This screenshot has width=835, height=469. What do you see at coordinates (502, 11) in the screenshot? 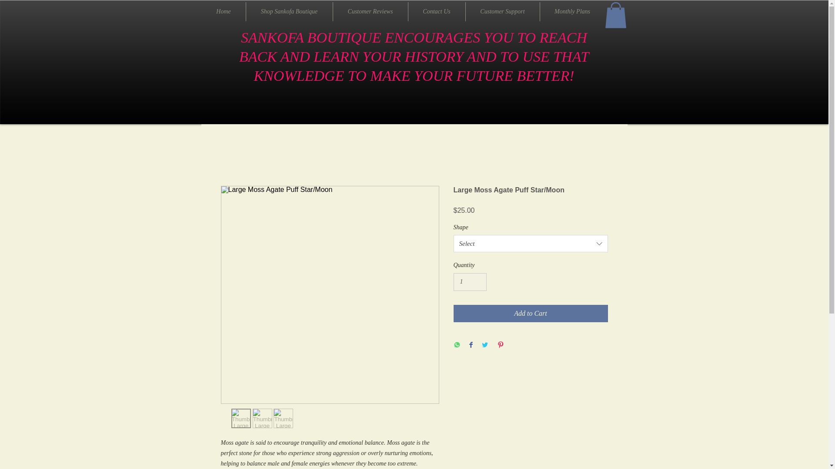
I see `Customer Support` at bounding box center [502, 11].